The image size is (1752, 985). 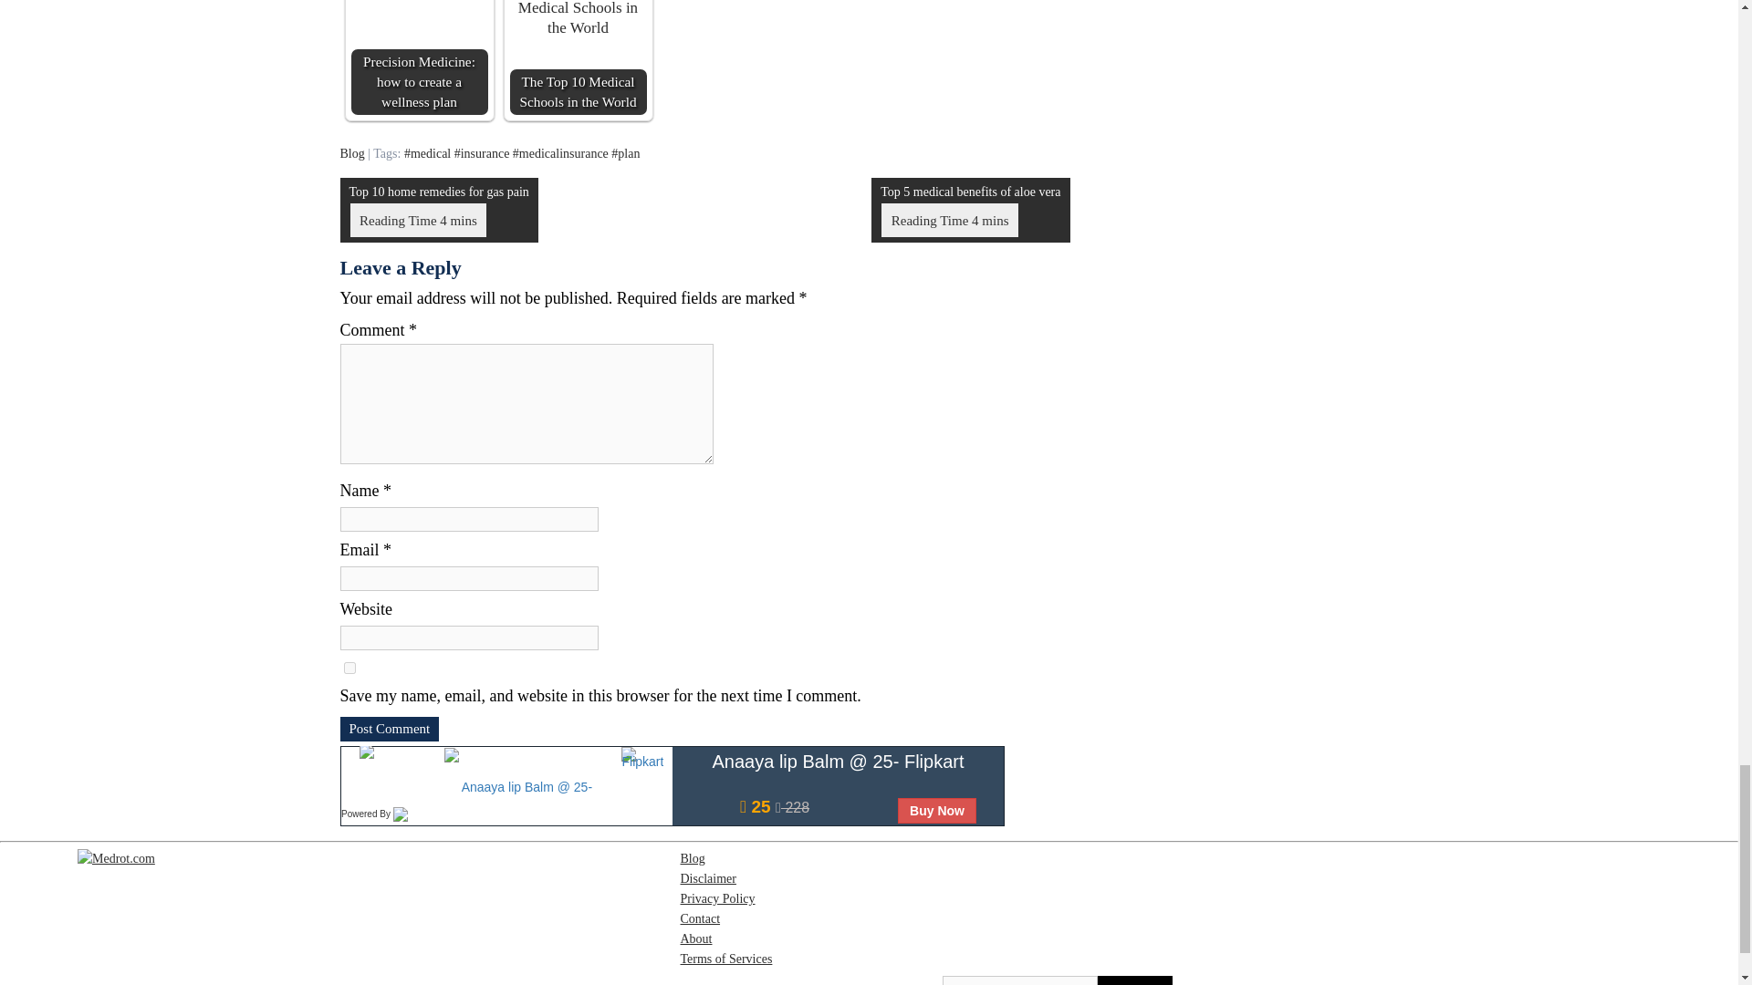 What do you see at coordinates (352, 153) in the screenshot?
I see `Blog` at bounding box center [352, 153].